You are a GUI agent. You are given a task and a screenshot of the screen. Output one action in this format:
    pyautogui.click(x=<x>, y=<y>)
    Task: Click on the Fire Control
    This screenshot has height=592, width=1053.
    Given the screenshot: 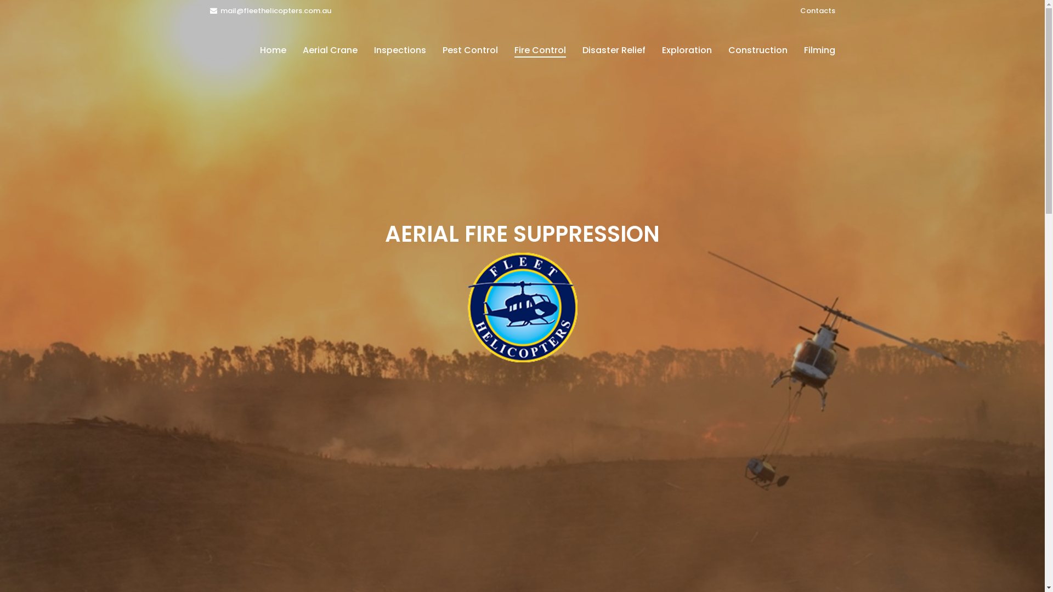 What is the action you would take?
    pyautogui.click(x=540, y=50)
    